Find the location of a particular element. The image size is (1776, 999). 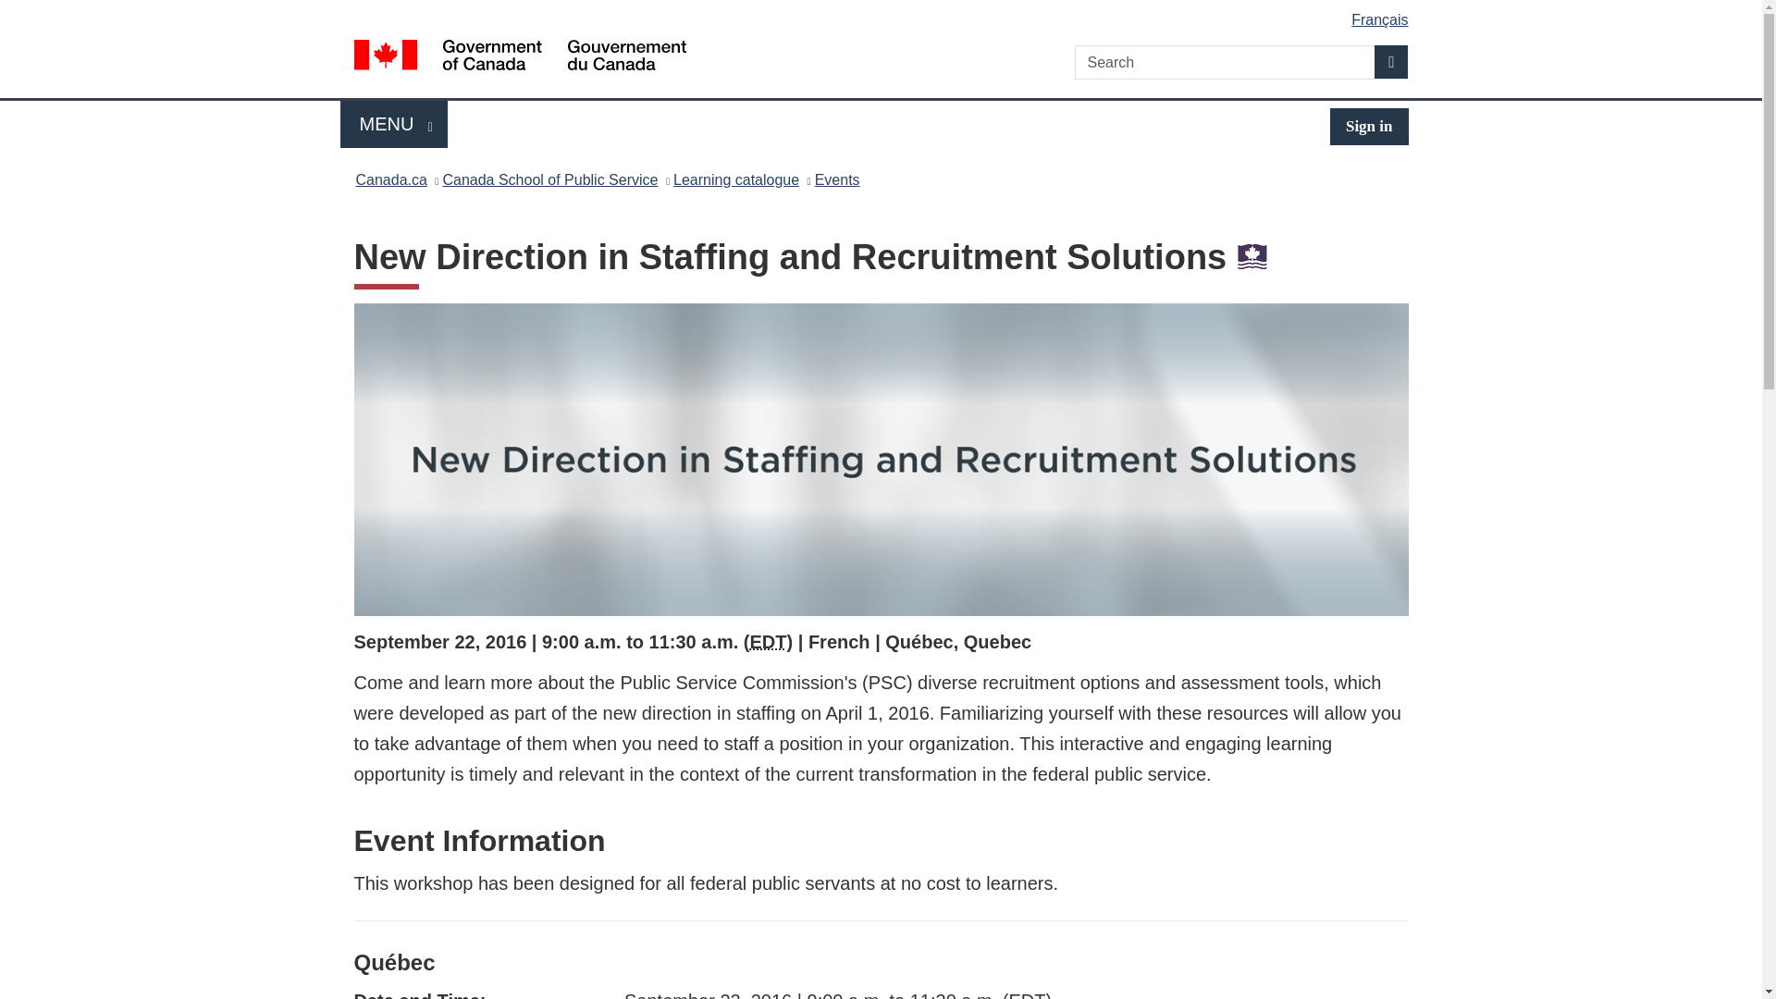

Search is located at coordinates (1391, 61).